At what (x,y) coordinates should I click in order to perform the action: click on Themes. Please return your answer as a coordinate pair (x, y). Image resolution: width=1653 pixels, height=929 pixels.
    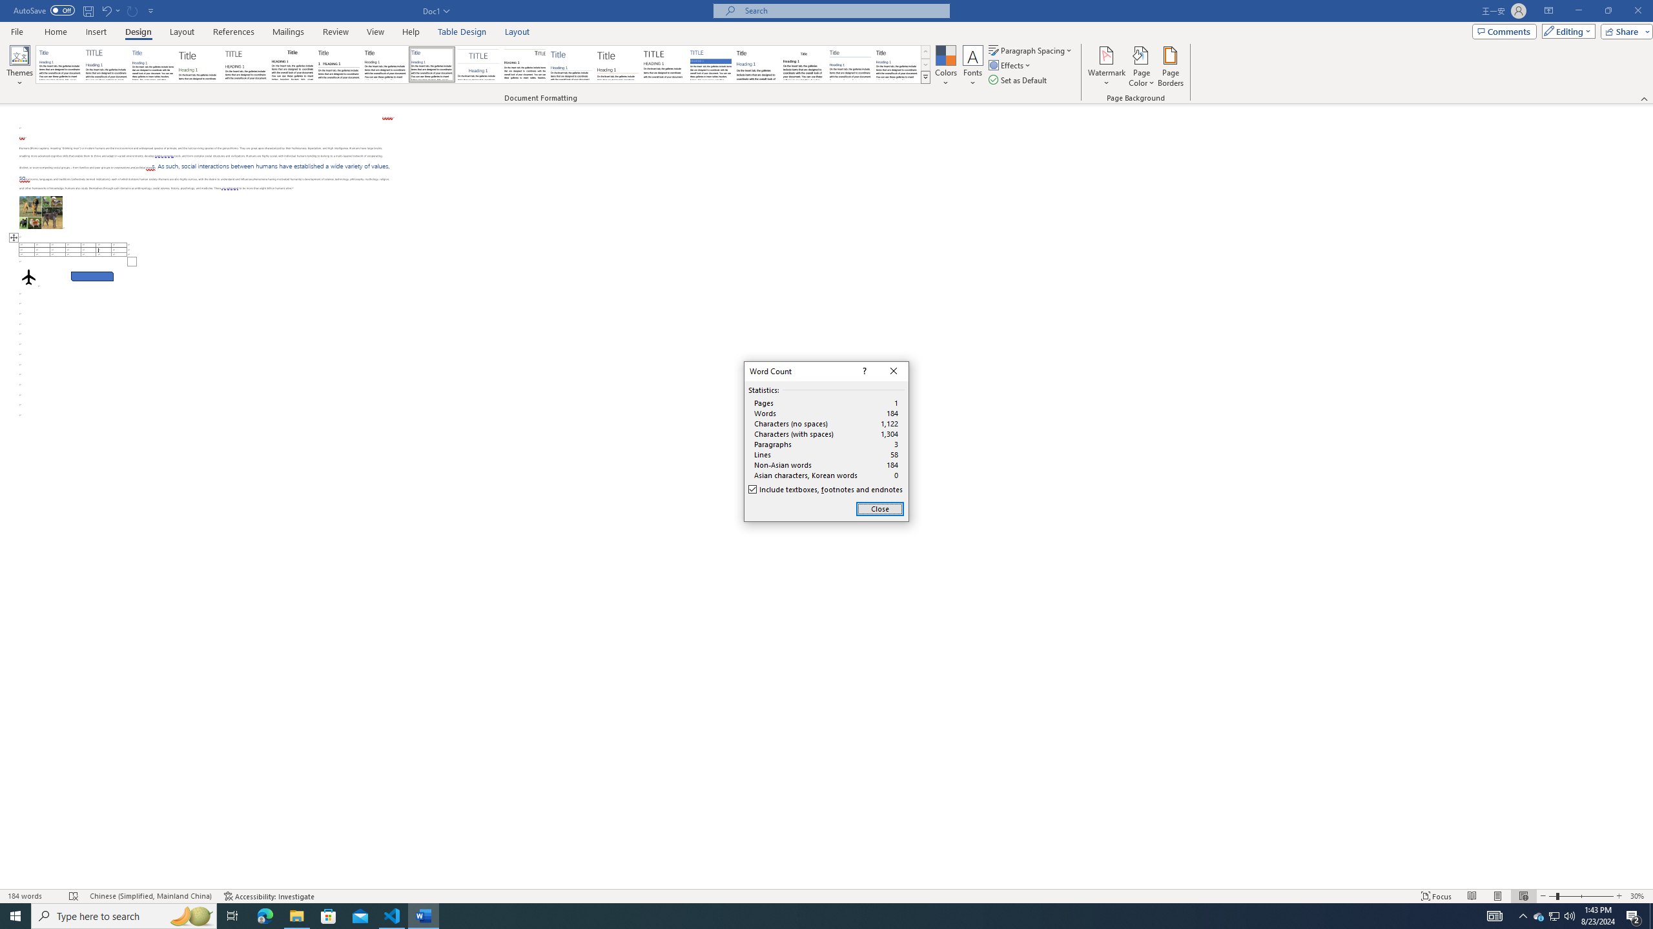
    Looking at the image, I should click on (19, 66).